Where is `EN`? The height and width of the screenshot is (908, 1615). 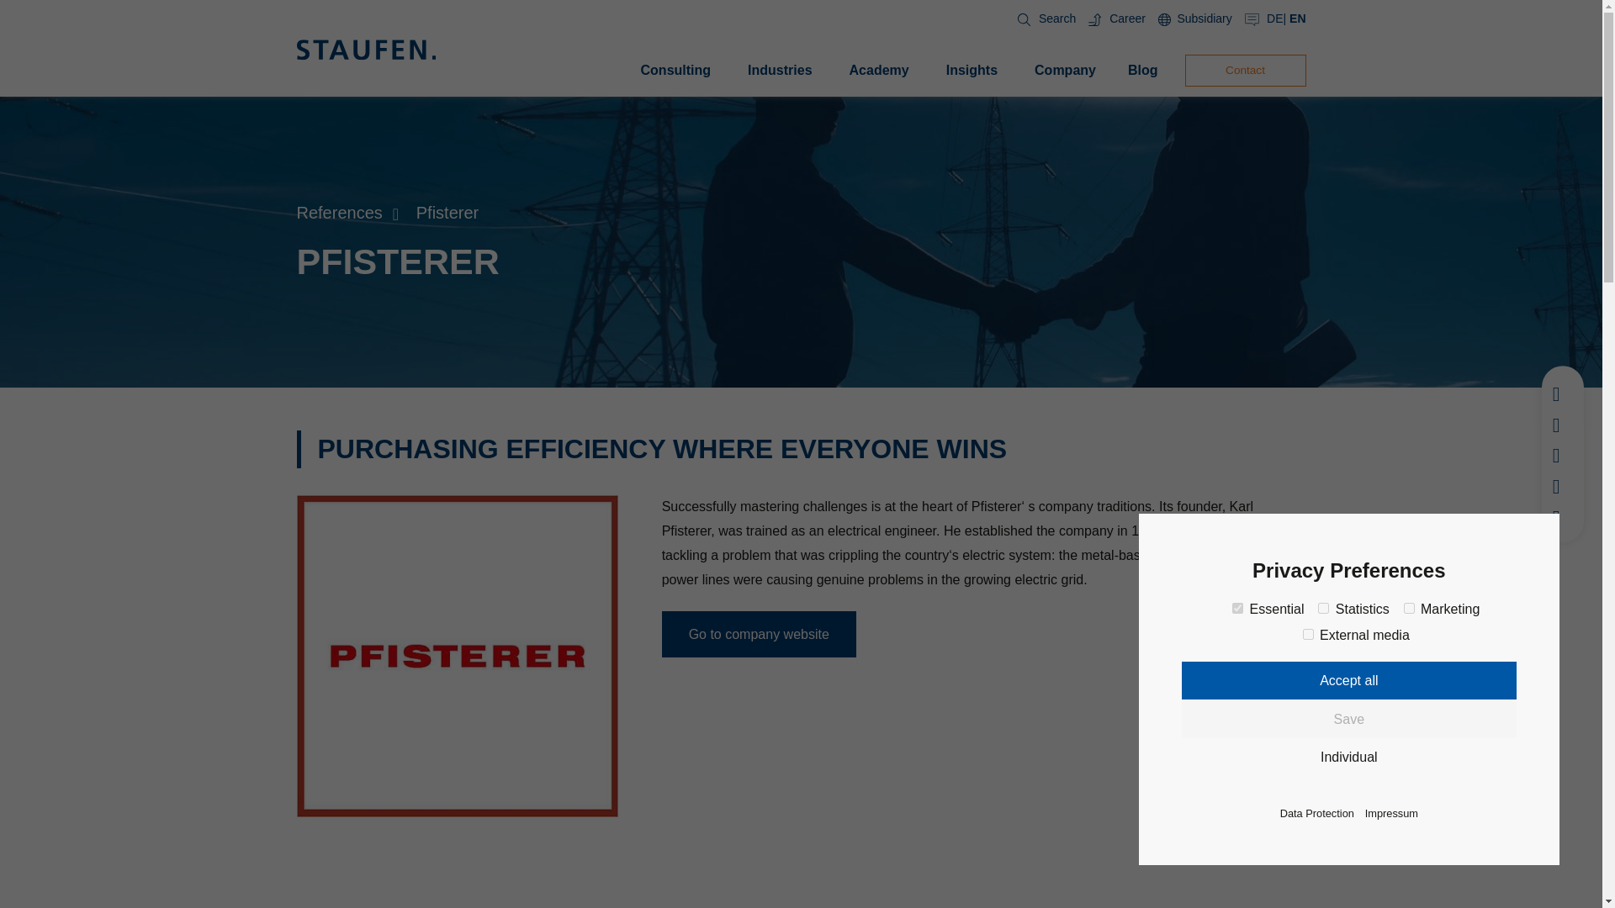
EN is located at coordinates (1297, 18).